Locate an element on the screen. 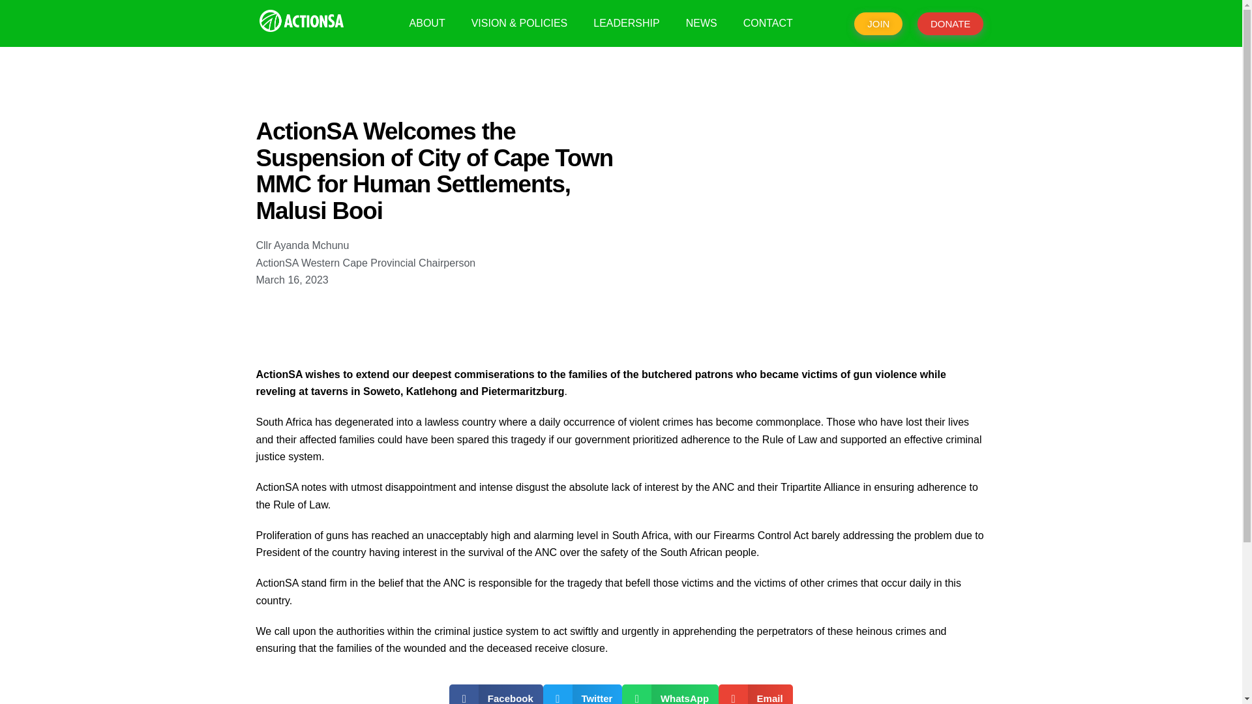 This screenshot has height=704, width=1252. NEWS is located at coordinates (702, 23).